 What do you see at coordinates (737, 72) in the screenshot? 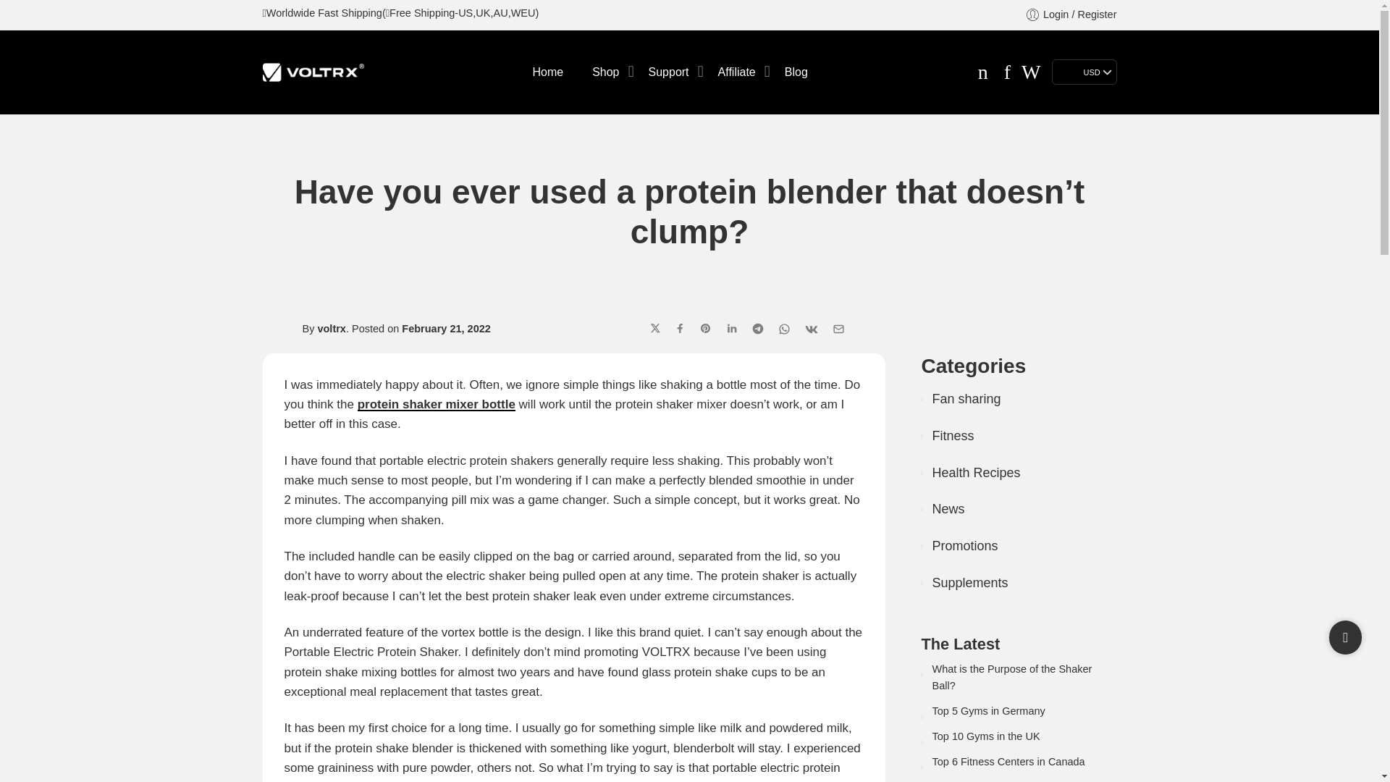
I see `Affiliate` at bounding box center [737, 72].